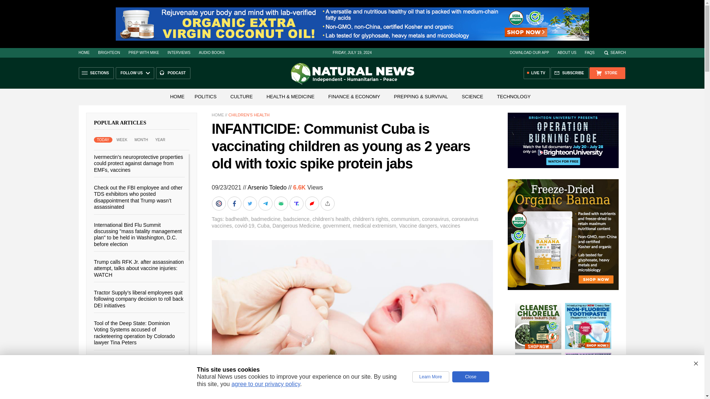 The width and height of the screenshot is (710, 399). What do you see at coordinates (241, 96) in the screenshot?
I see `CULTURE` at bounding box center [241, 96].